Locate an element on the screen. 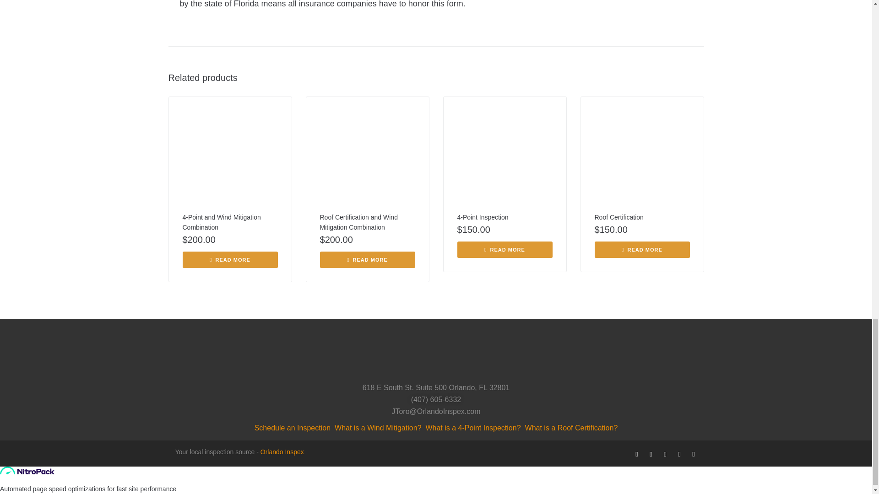 This screenshot has height=494, width=879. Schedule an Inspection is located at coordinates (292, 428).